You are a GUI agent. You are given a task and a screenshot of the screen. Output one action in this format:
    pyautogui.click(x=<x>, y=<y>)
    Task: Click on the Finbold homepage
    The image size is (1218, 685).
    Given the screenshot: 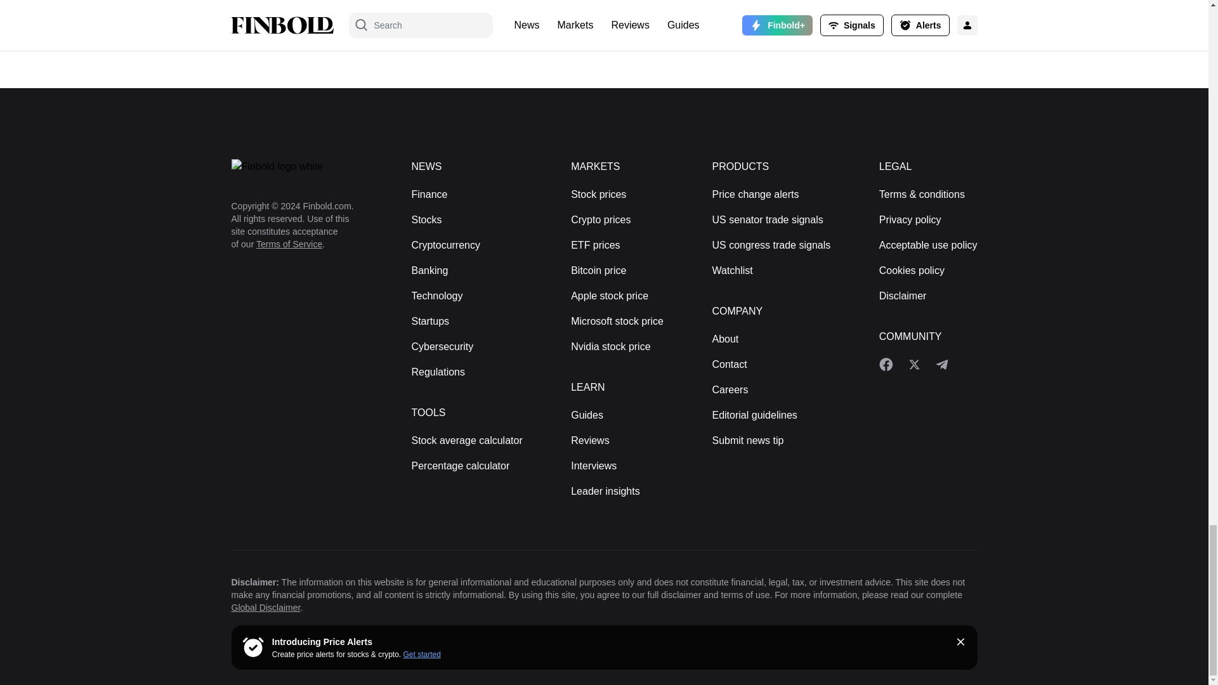 What is the action you would take?
    pyautogui.click(x=301, y=166)
    